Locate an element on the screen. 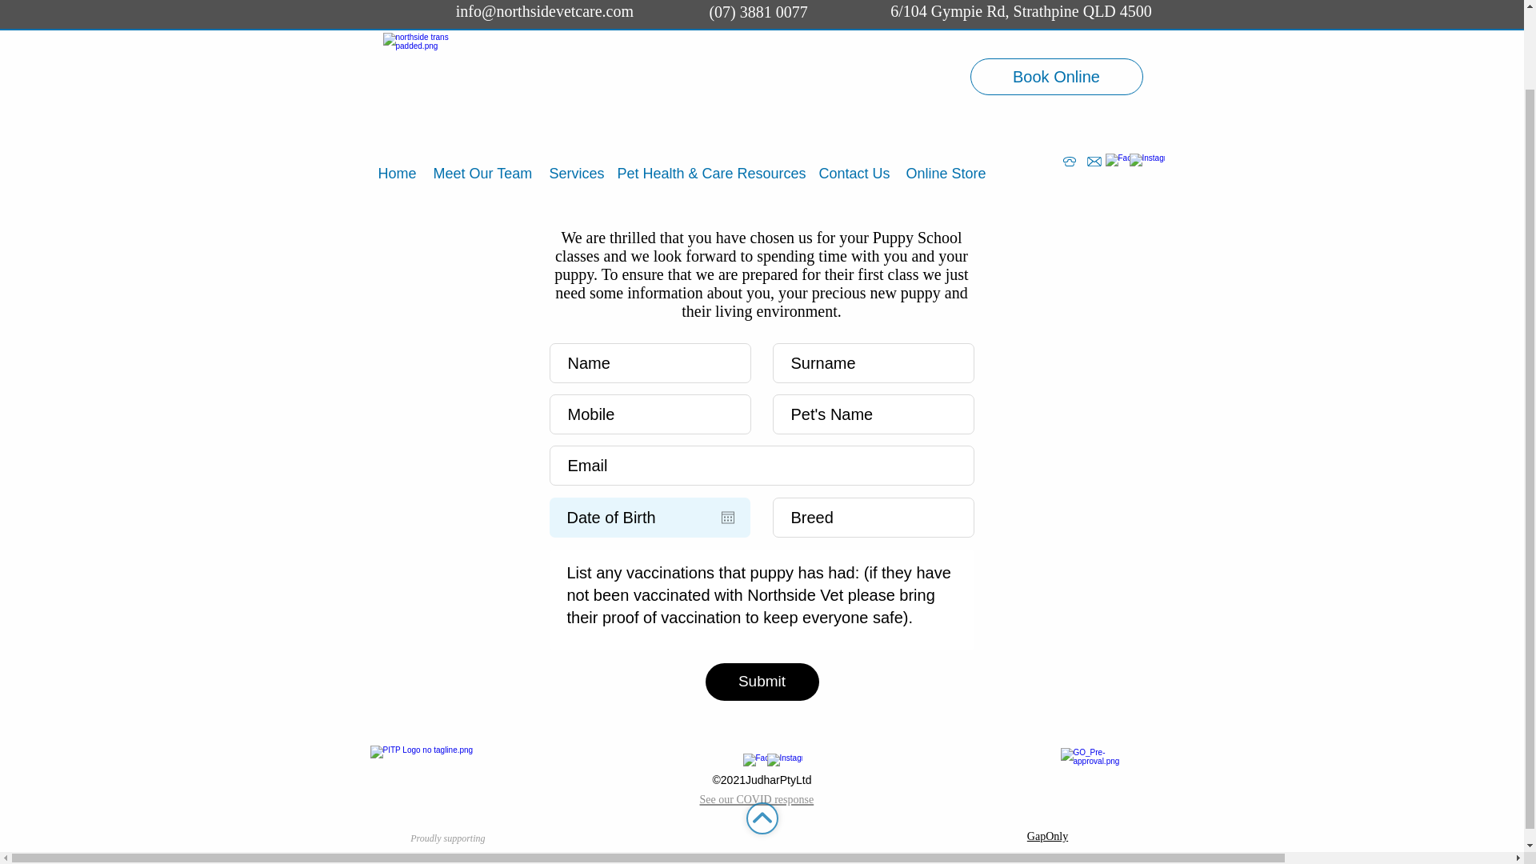 Image resolution: width=1536 pixels, height=864 pixels. Online Store is located at coordinates (946, 83).